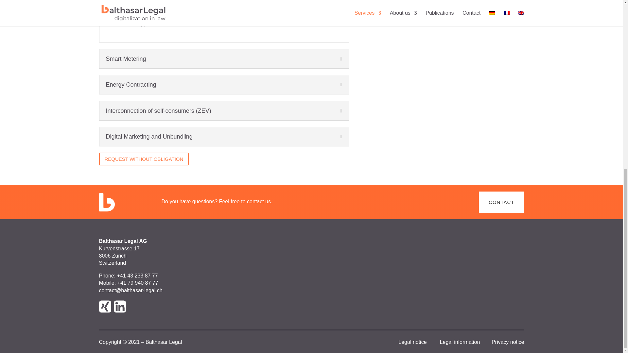  I want to click on REQUEST WITHOUT OBLIGATION, so click(144, 159).